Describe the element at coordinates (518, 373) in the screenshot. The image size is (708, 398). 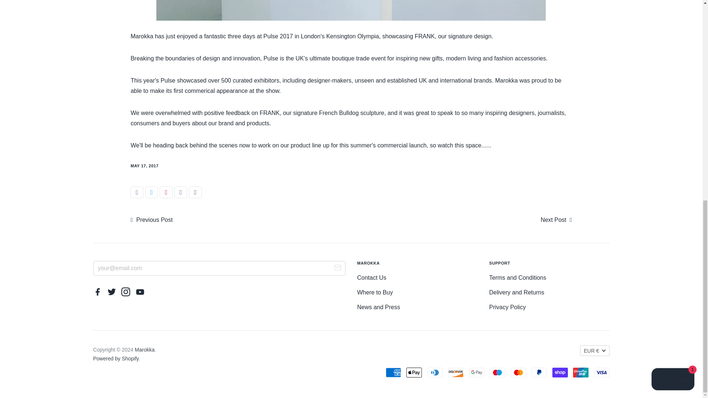
I see `Mastercard` at that location.